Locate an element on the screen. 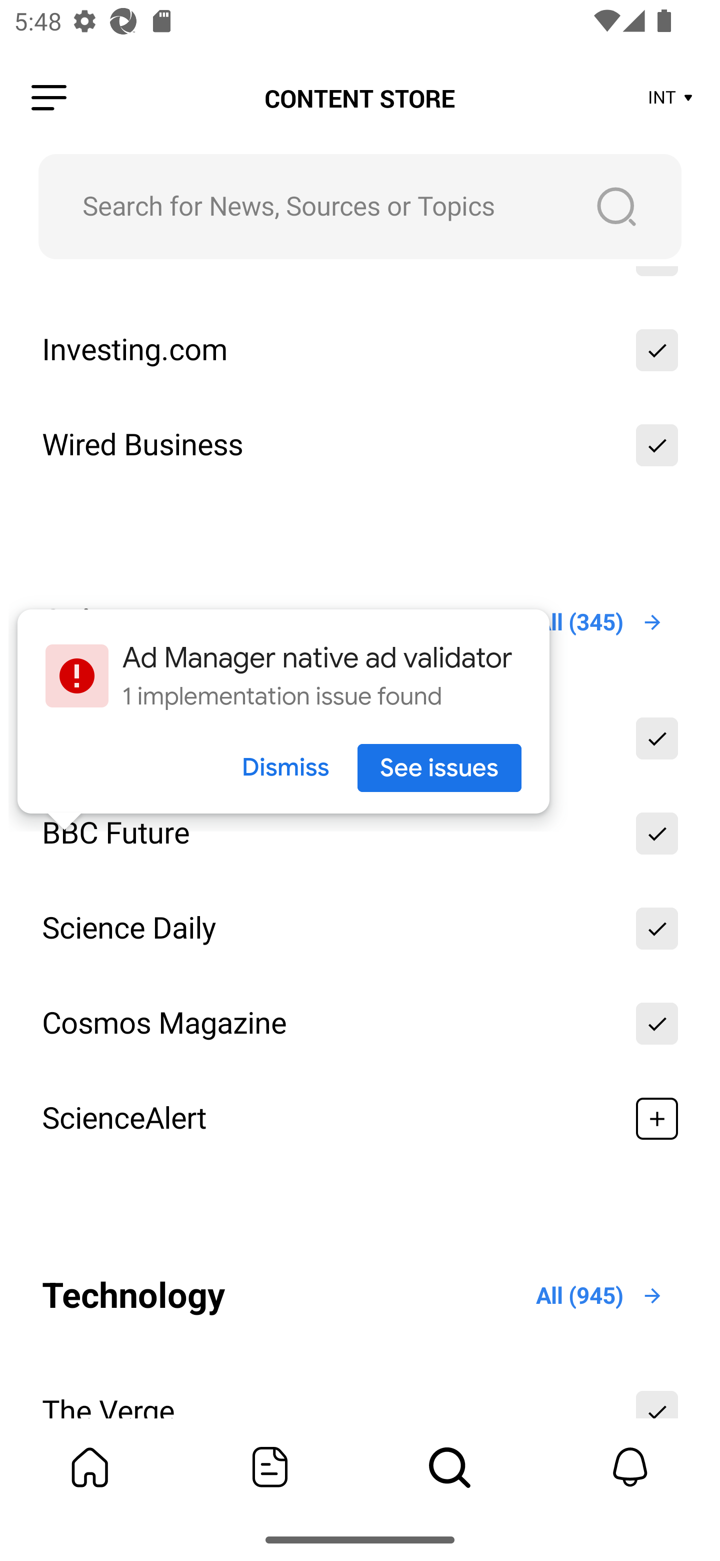 This screenshot has height=1561, width=720. All (945) Open All Icon is located at coordinates (600, 1295).